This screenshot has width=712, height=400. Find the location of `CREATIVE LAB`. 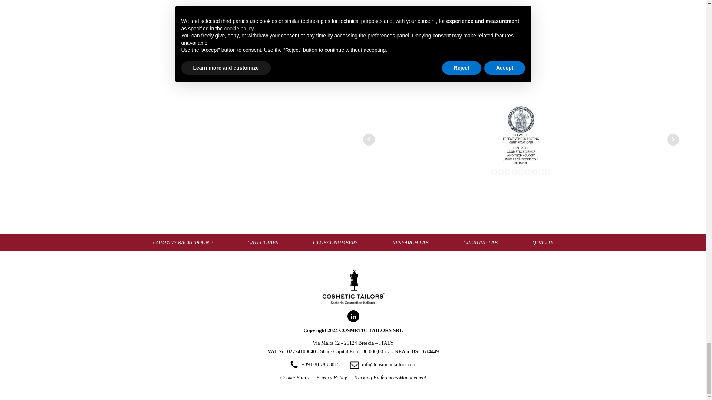

CREATIVE LAB is located at coordinates (480, 243).